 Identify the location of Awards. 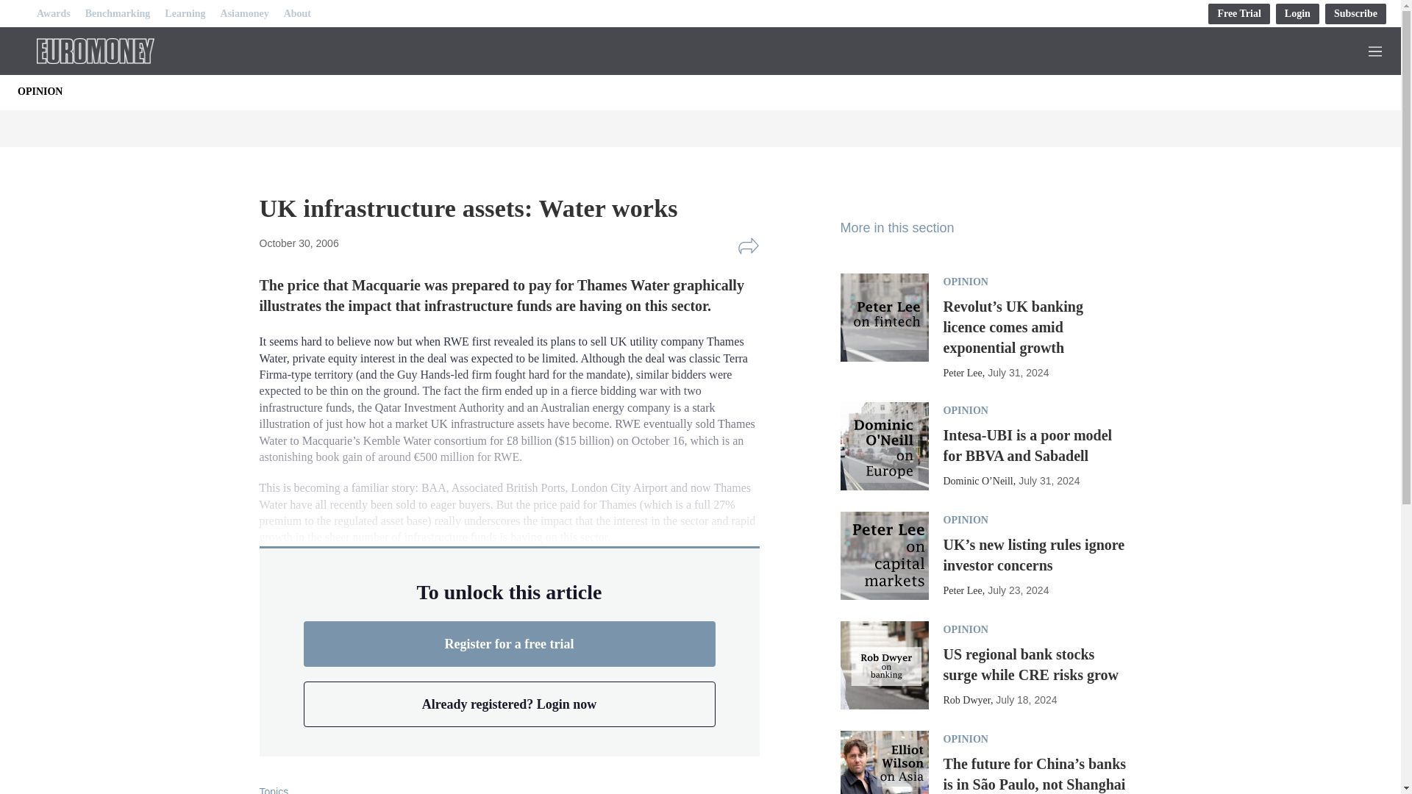
(53, 13).